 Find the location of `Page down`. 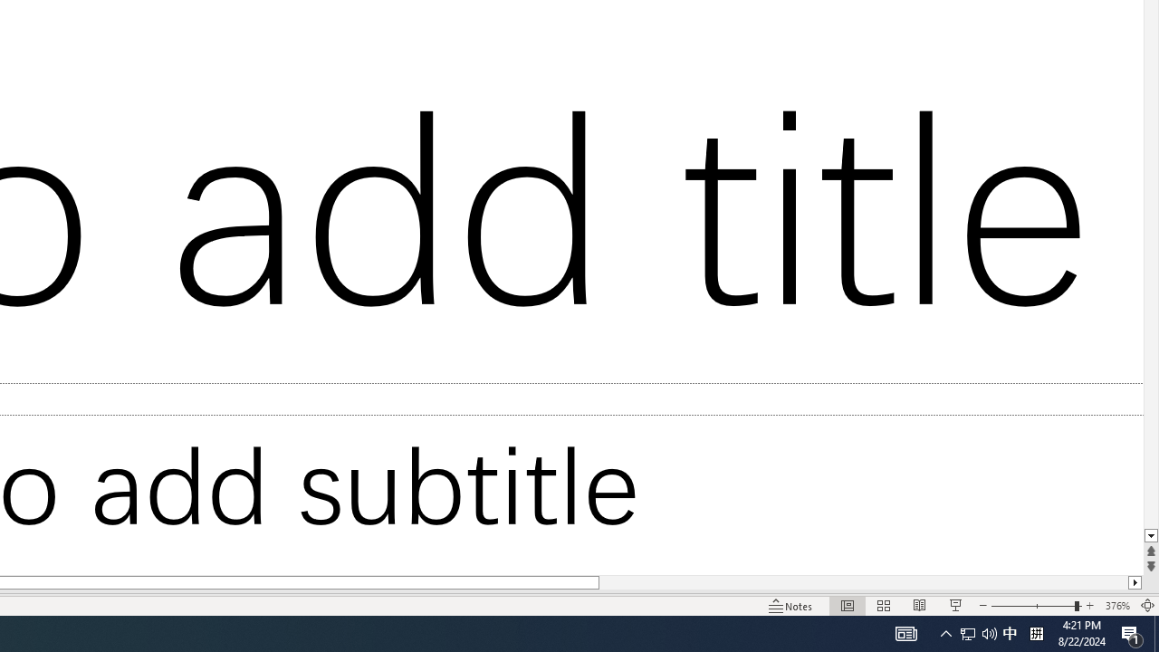

Page down is located at coordinates (875, 440).